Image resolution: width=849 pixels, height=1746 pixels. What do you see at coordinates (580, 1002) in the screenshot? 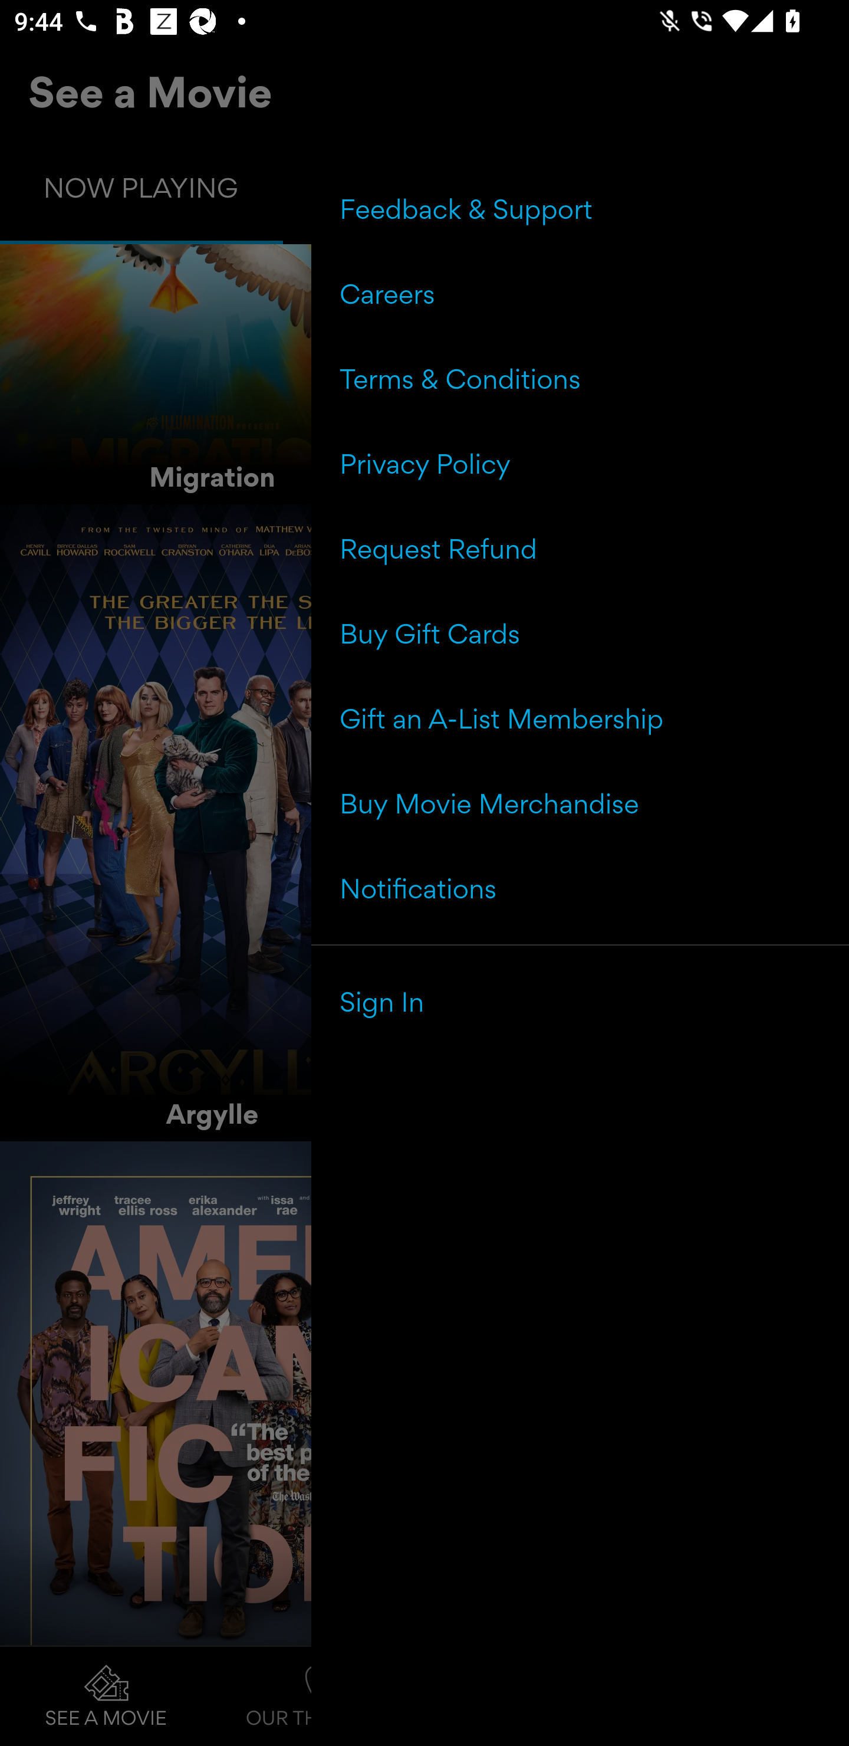
I see `Sign In` at bounding box center [580, 1002].